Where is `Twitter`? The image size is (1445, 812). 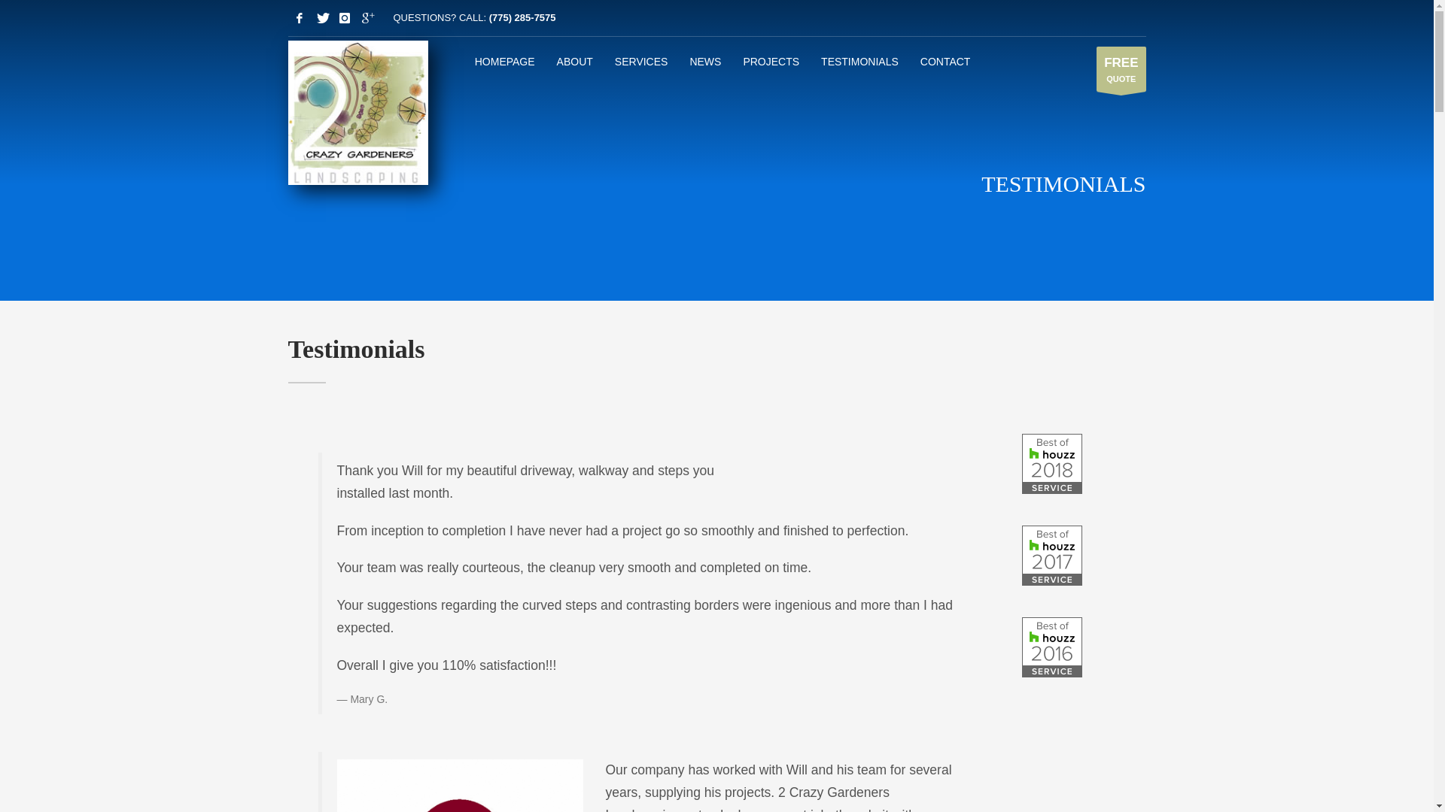 Twitter is located at coordinates (321, 18).